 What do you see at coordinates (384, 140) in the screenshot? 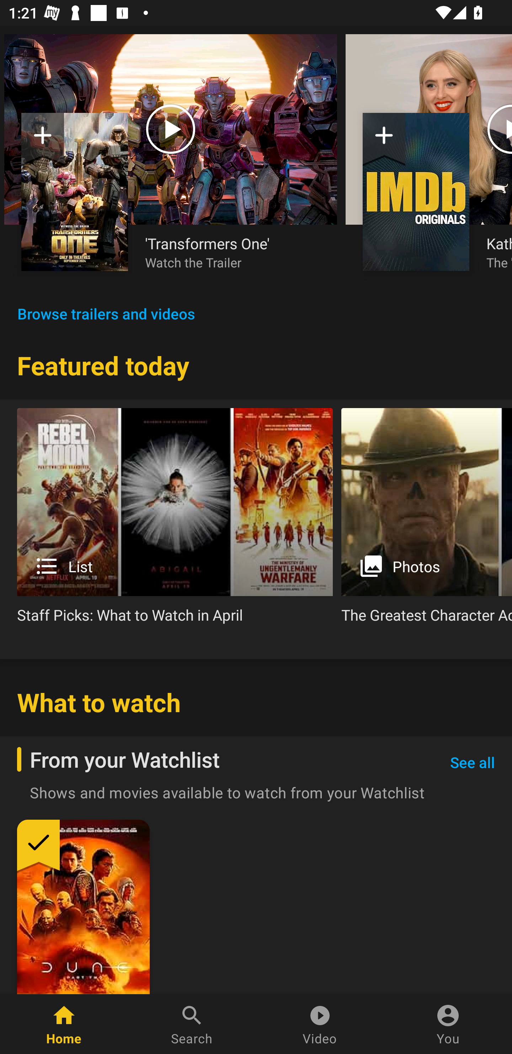
I see `Not in watchlist` at bounding box center [384, 140].